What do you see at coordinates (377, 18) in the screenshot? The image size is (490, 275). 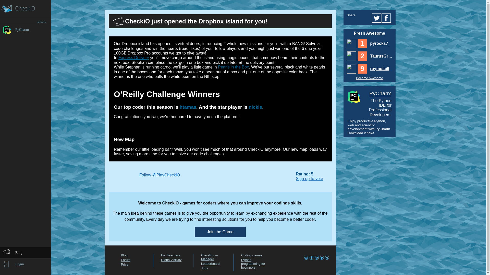 I see `Twitter` at bounding box center [377, 18].